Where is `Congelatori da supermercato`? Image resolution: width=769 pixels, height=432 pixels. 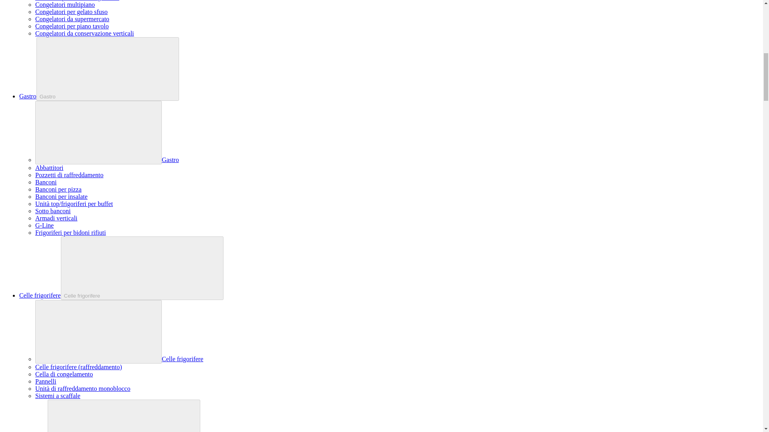
Congelatori da supermercato is located at coordinates (72, 19).